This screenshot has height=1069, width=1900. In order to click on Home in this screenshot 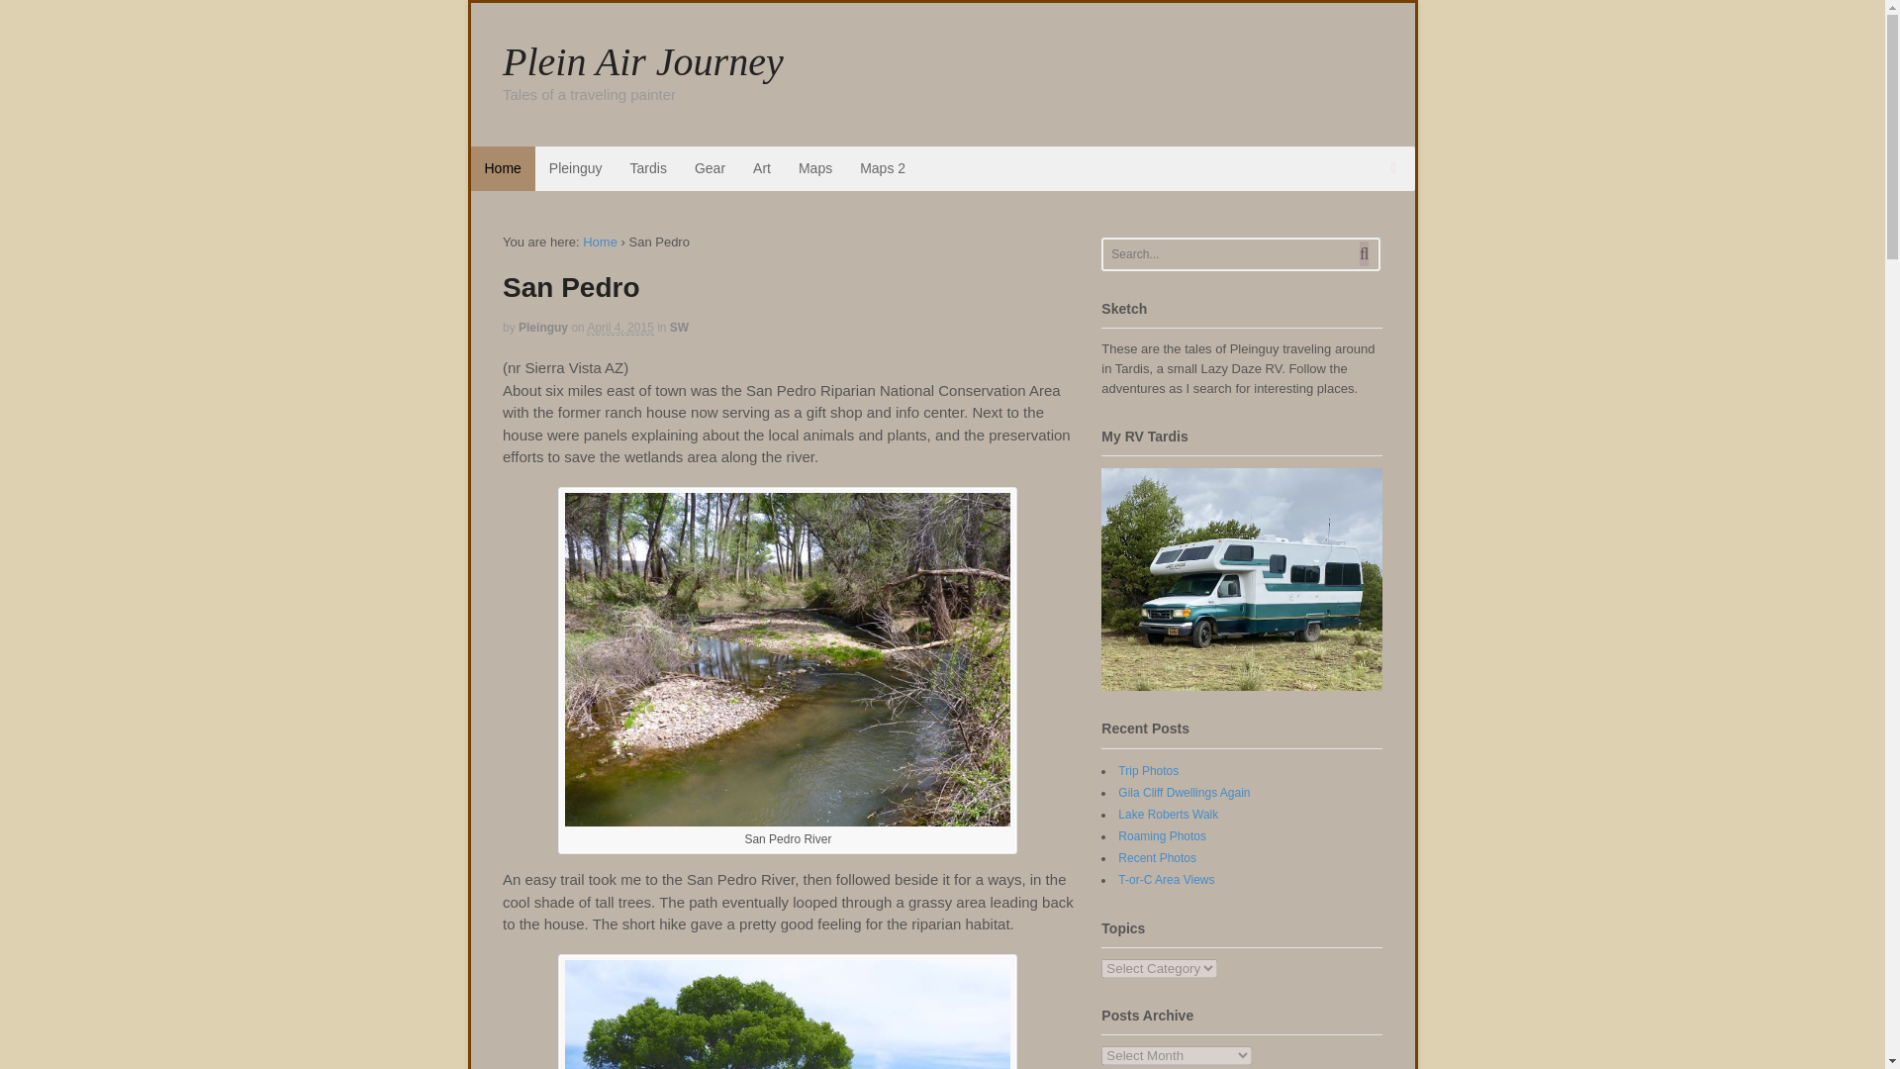, I will do `click(503, 168)`.